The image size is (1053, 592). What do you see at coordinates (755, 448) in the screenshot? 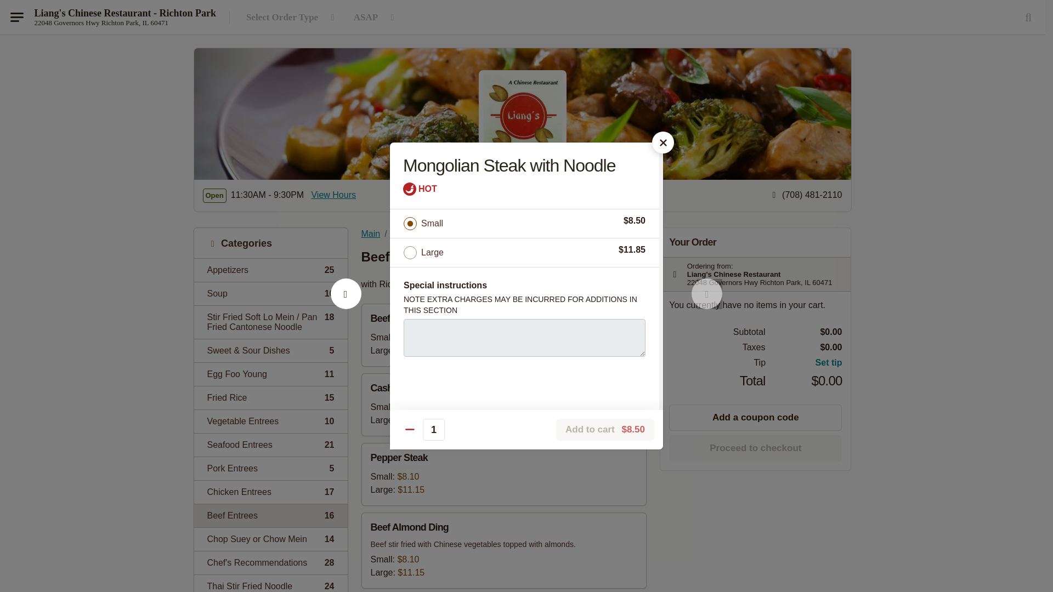
I see `Proceed to checkout` at bounding box center [755, 448].